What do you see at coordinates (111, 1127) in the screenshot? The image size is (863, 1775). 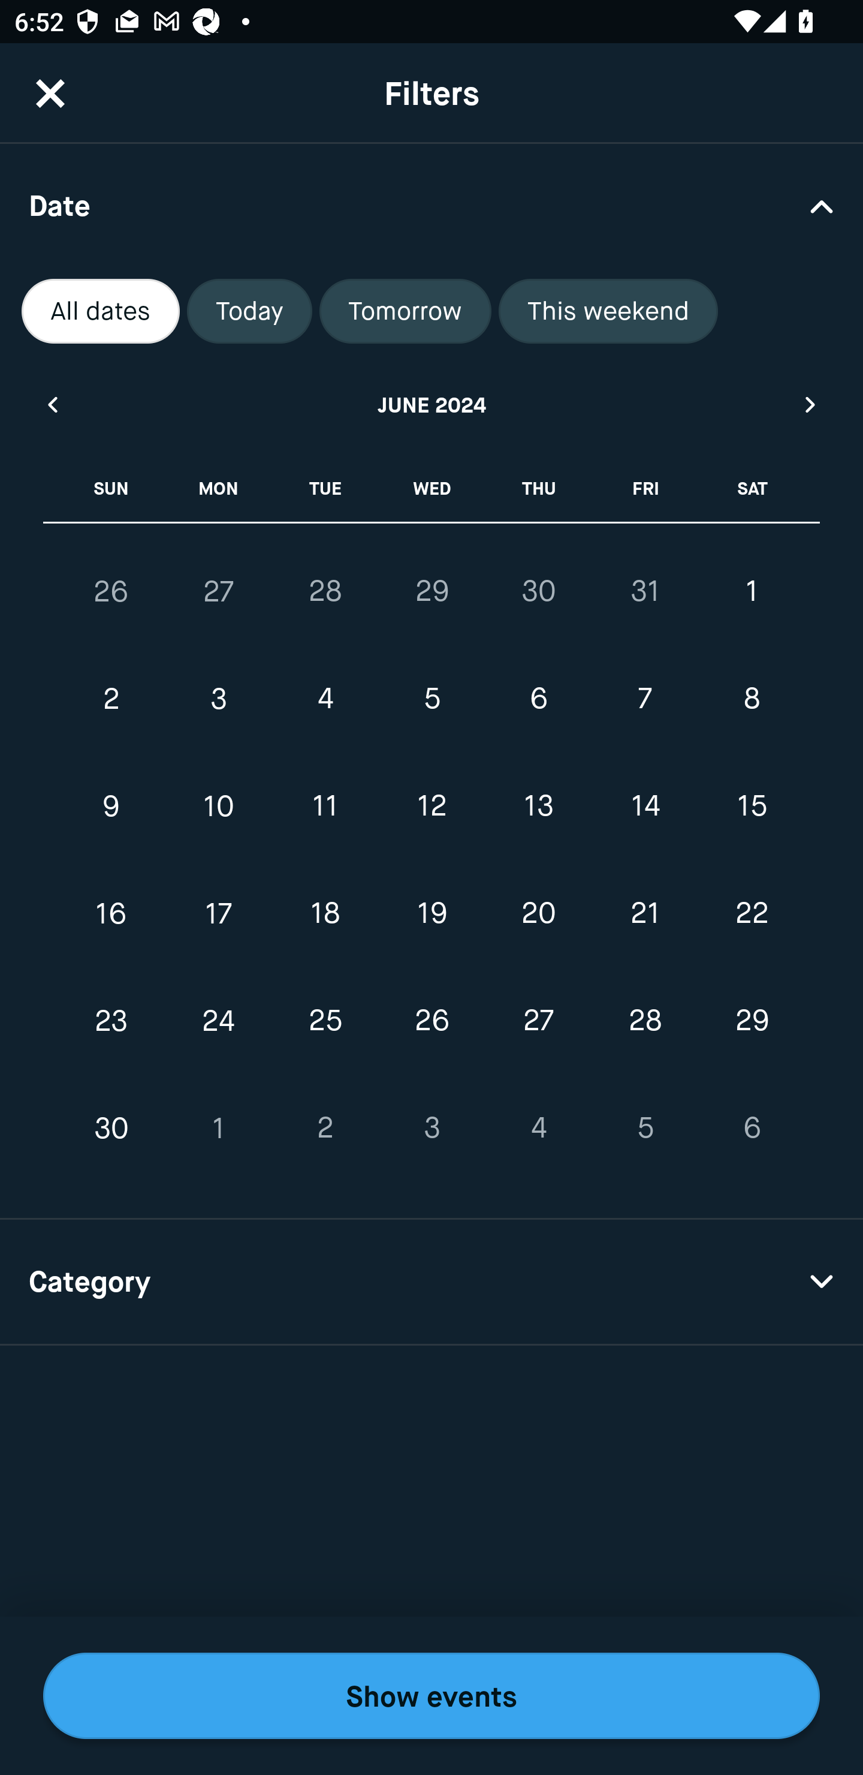 I see `30` at bounding box center [111, 1127].